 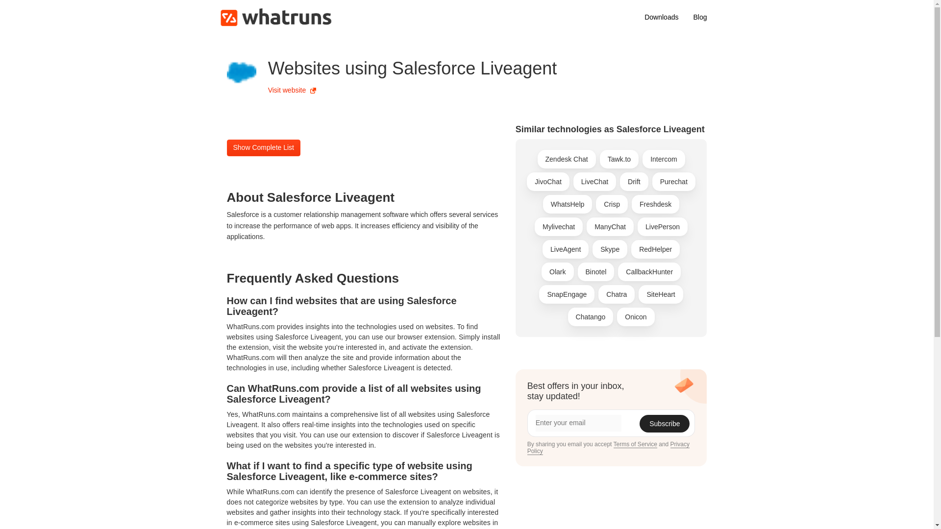 I want to click on Skype, so click(x=610, y=249).